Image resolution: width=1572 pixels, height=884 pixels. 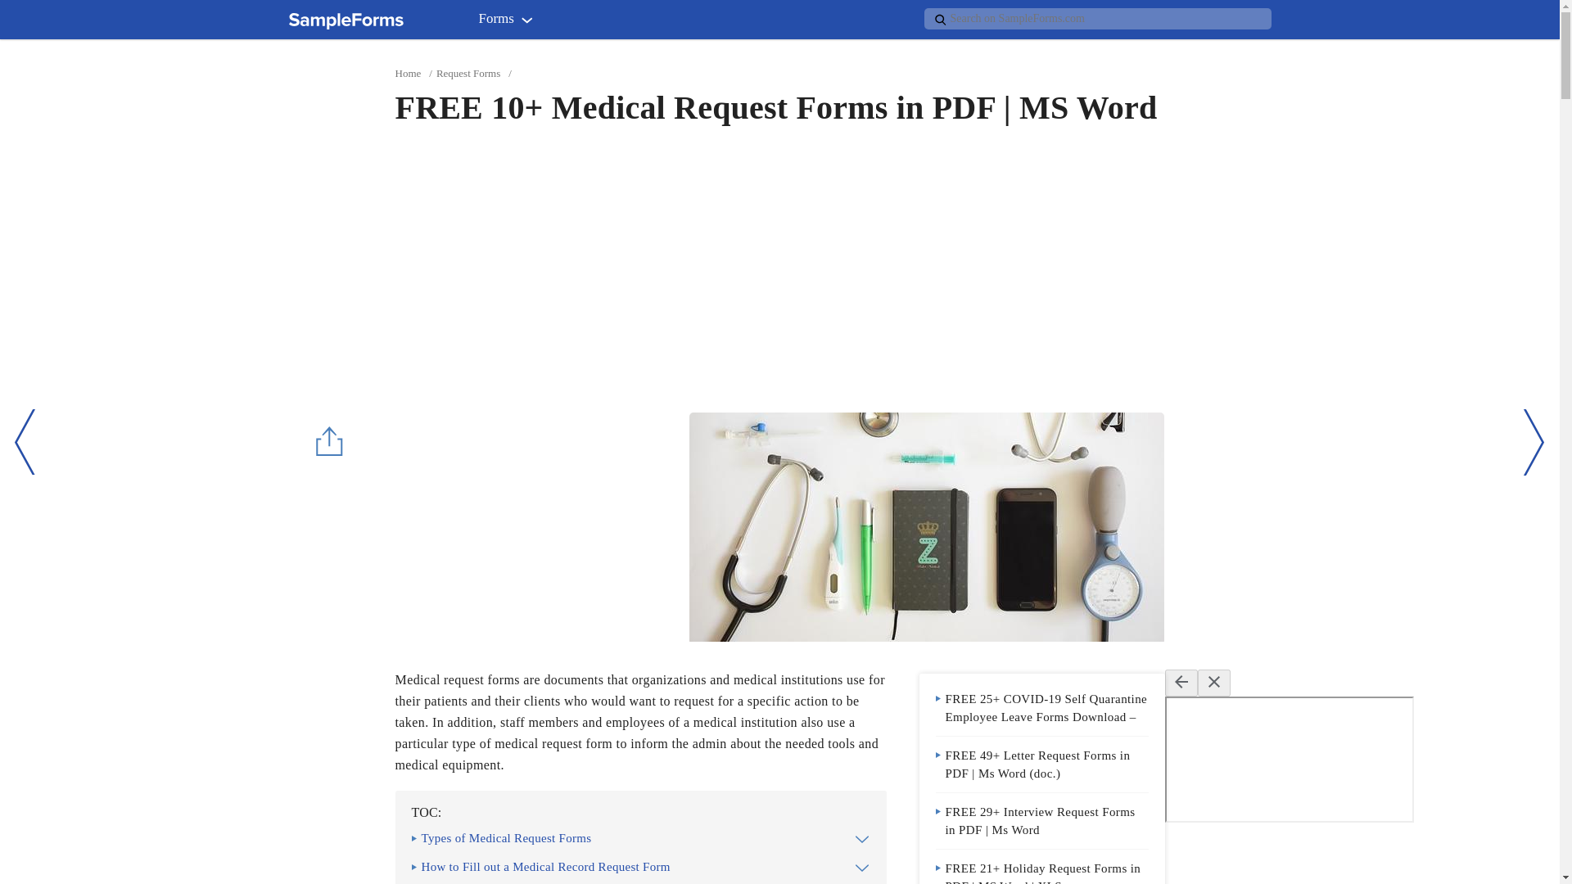 I want to click on Advertisement, so click(x=531, y=527).